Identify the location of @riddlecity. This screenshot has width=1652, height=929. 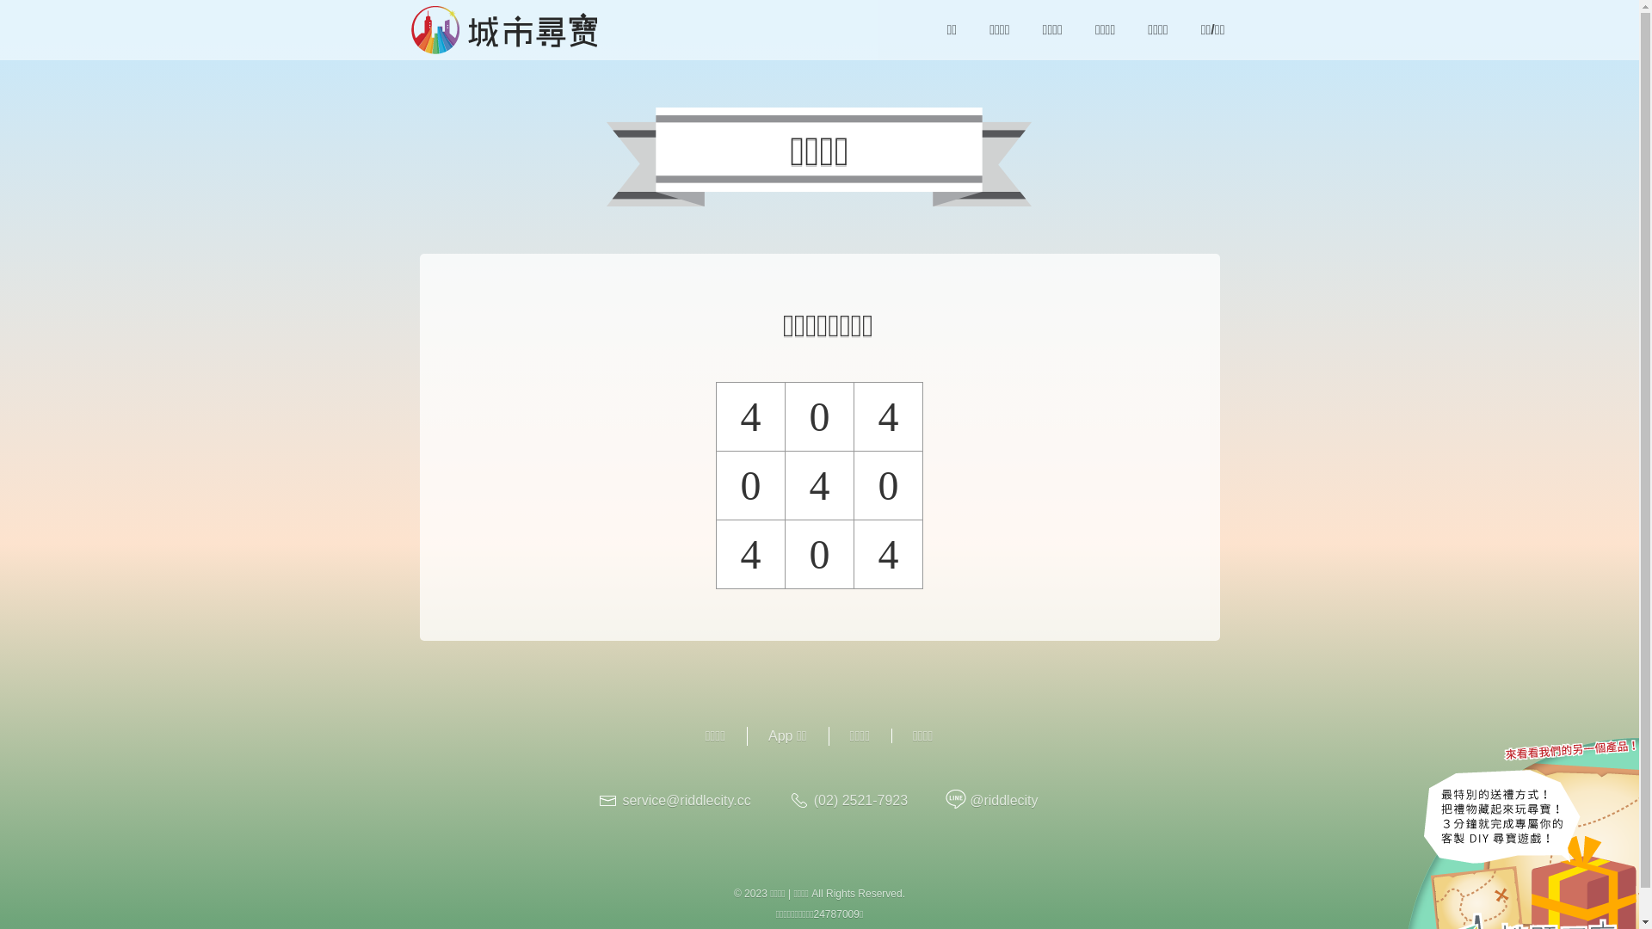
(1003, 800).